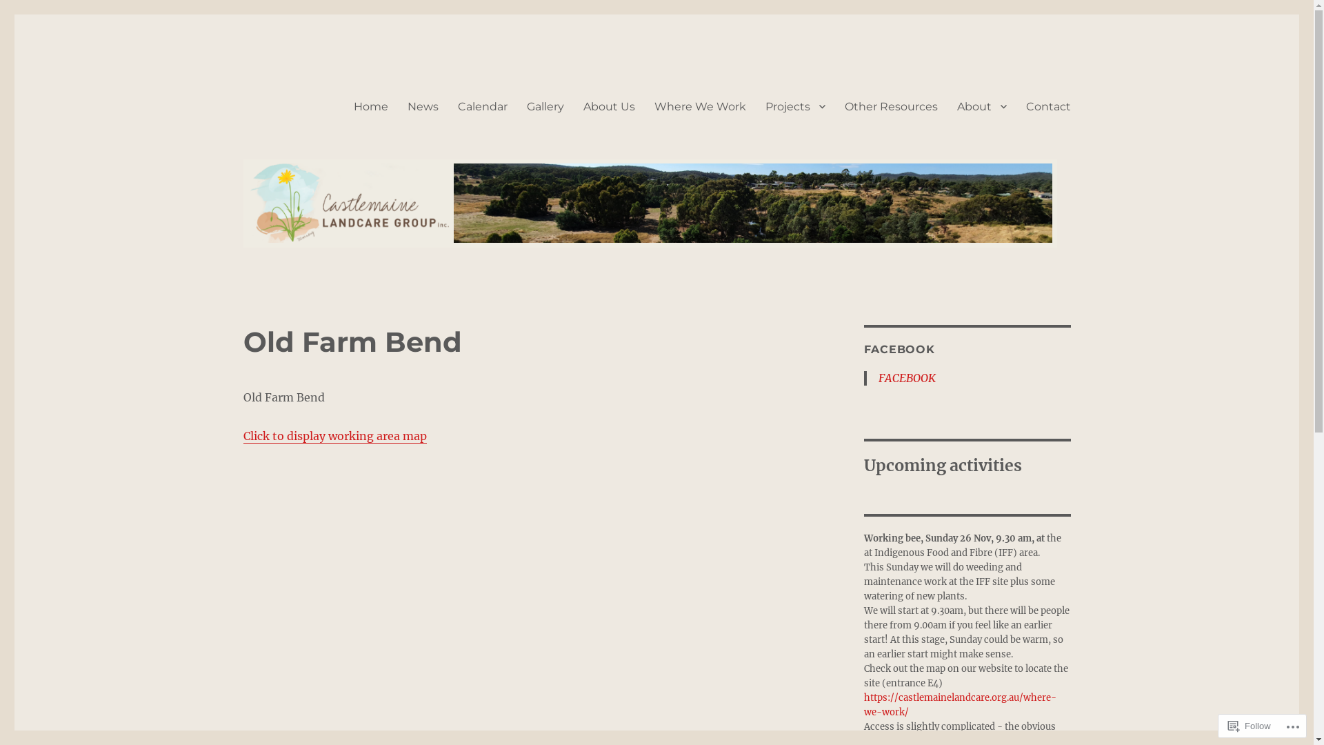 This screenshot has height=745, width=1324. I want to click on Click to display working area map, so click(334, 436).